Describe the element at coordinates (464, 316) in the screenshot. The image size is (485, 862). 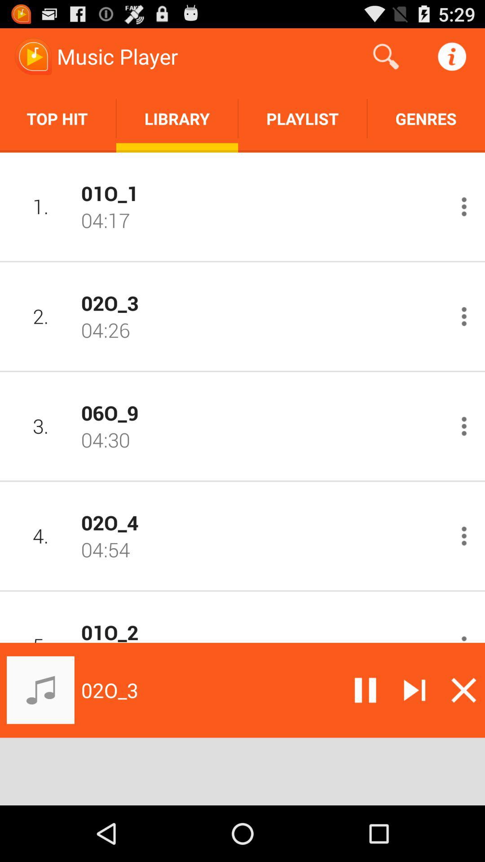
I see `more information` at that location.